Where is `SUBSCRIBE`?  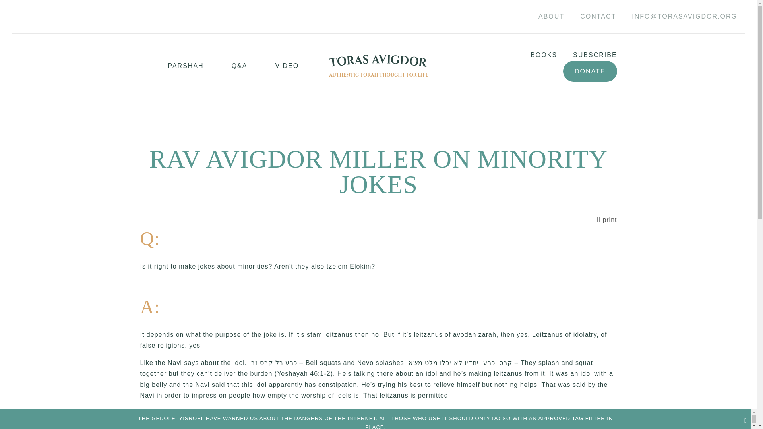
SUBSCRIBE is located at coordinates (587, 55).